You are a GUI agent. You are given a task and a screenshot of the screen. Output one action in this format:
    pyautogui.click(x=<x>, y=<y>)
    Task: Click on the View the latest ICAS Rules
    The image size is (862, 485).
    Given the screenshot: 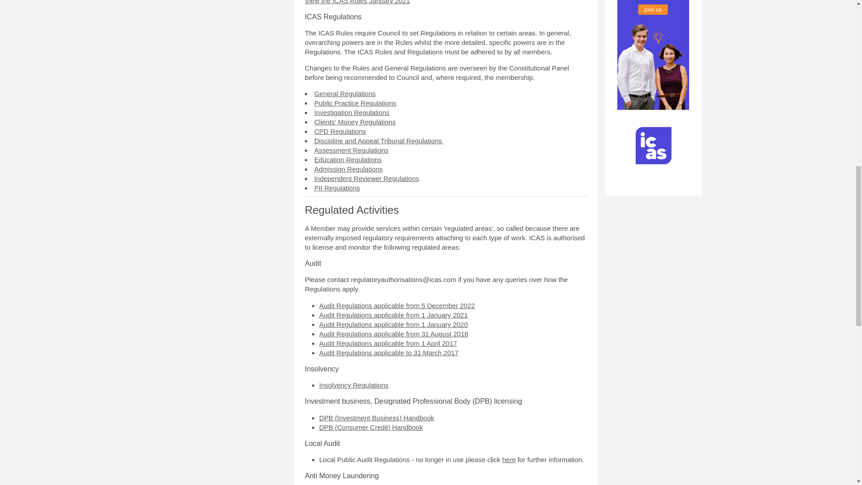 What is the action you would take?
    pyautogui.click(x=357, y=2)
    